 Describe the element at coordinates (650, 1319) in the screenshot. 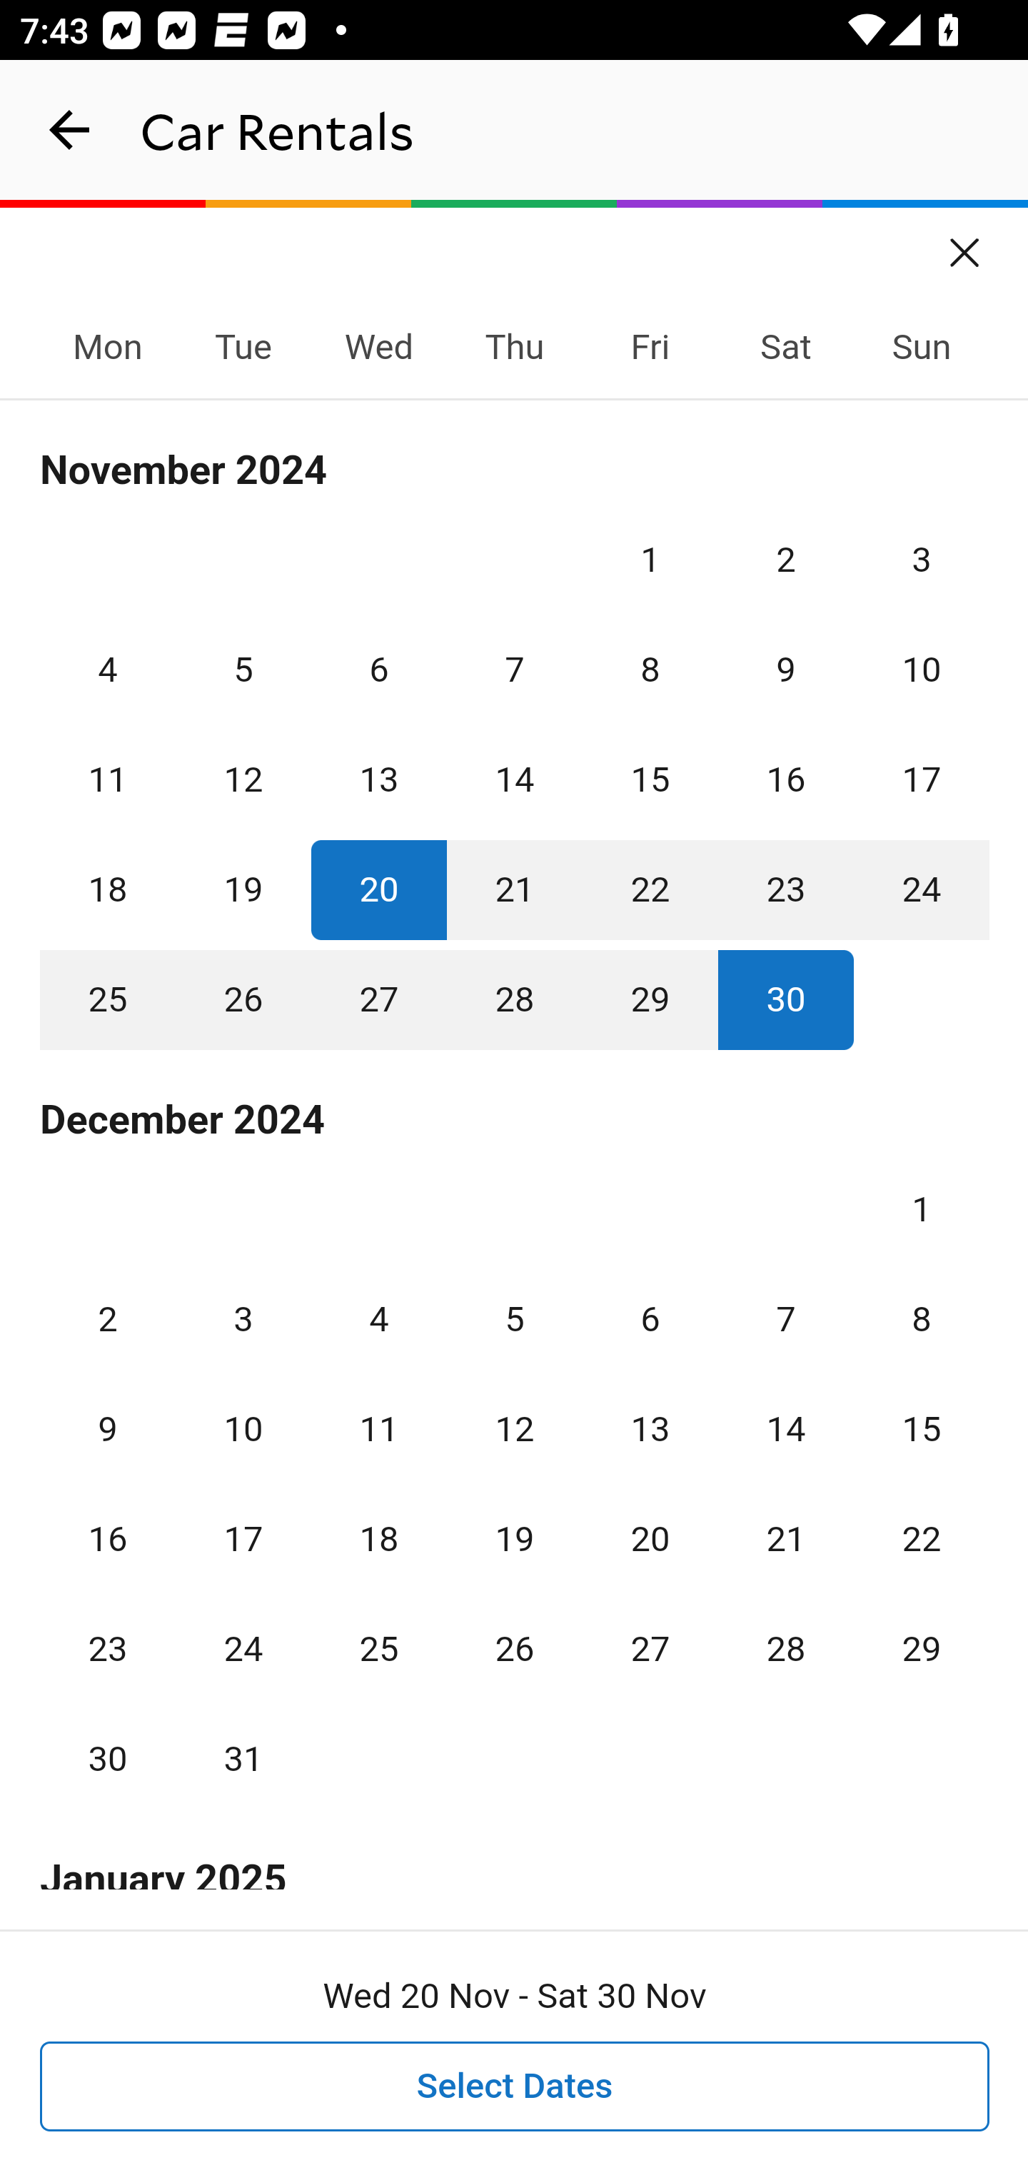

I see `6 December 2024` at that location.